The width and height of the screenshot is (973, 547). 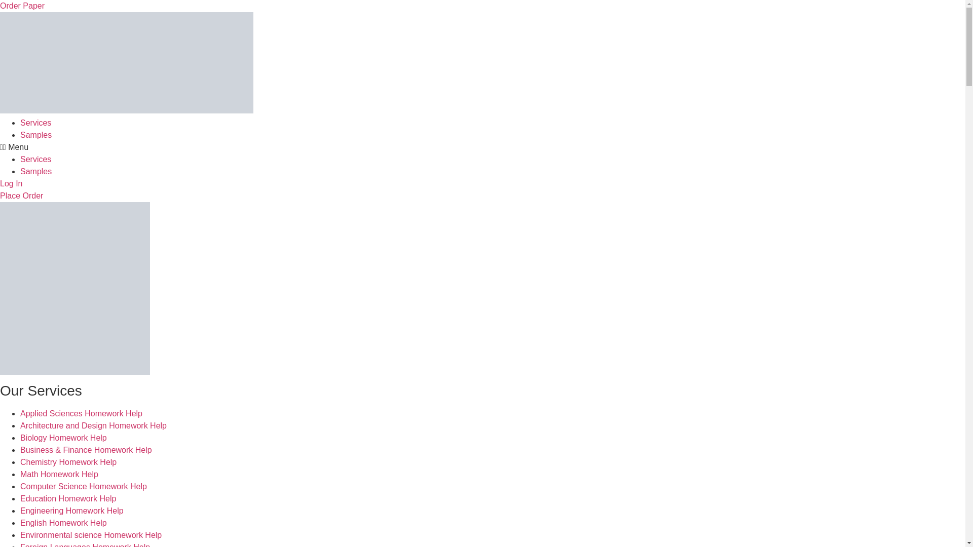 What do you see at coordinates (72, 511) in the screenshot?
I see `Engineering Homework Help` at bounding box center [72, 511].